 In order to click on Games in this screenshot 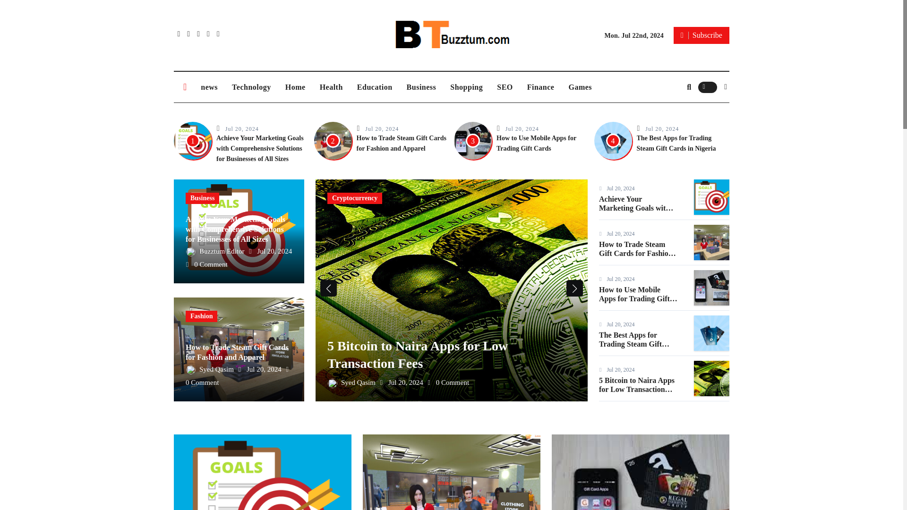, I will do `click(580, 87)`.